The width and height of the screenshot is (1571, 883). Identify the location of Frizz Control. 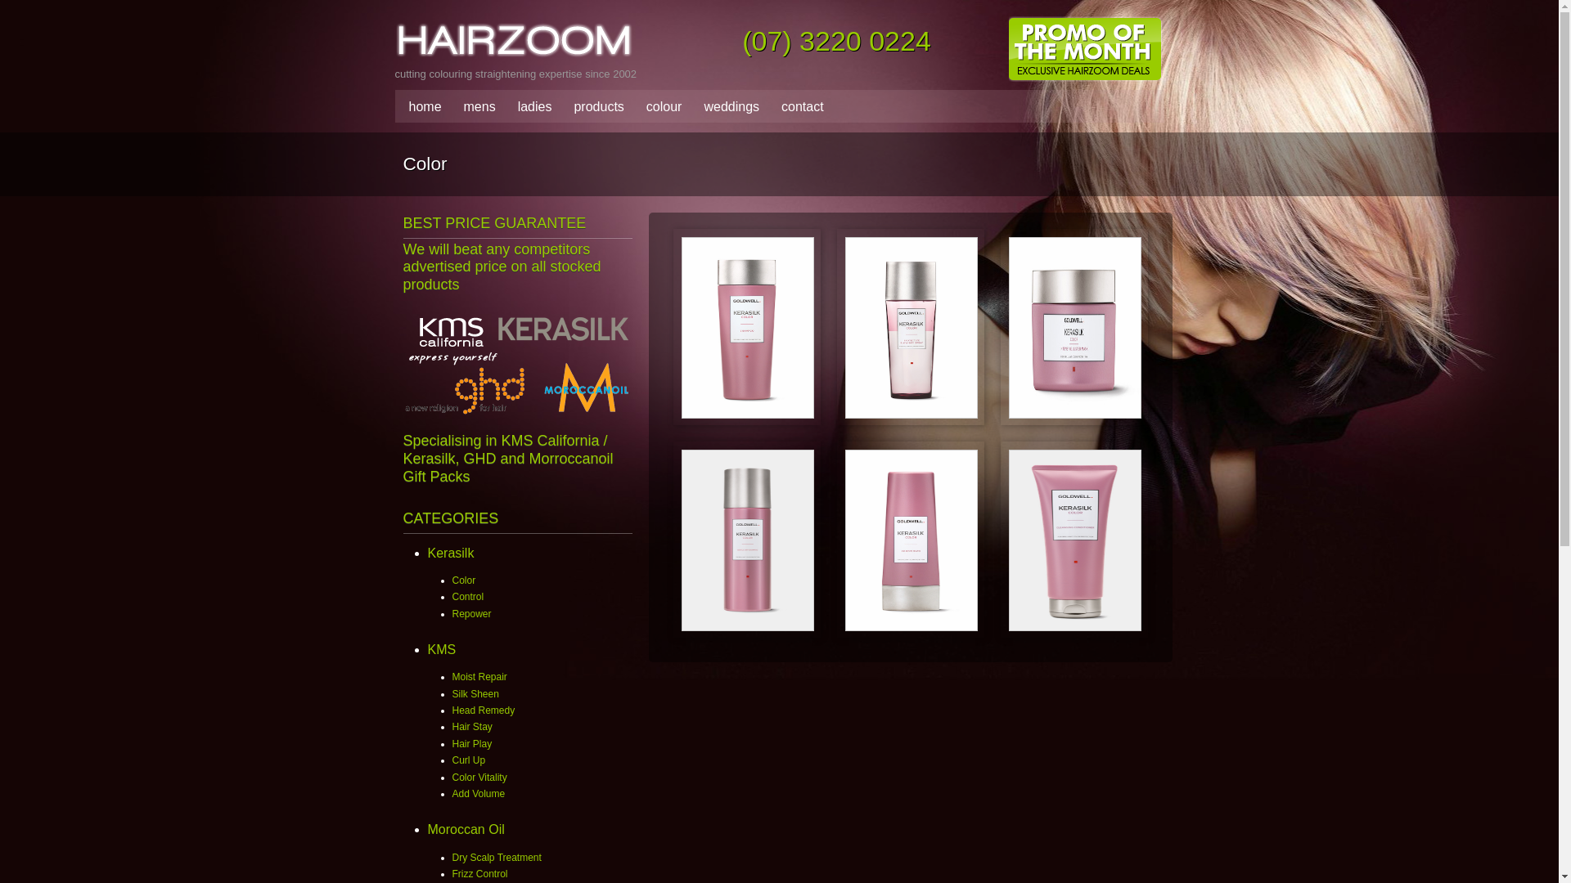
(479, 874).